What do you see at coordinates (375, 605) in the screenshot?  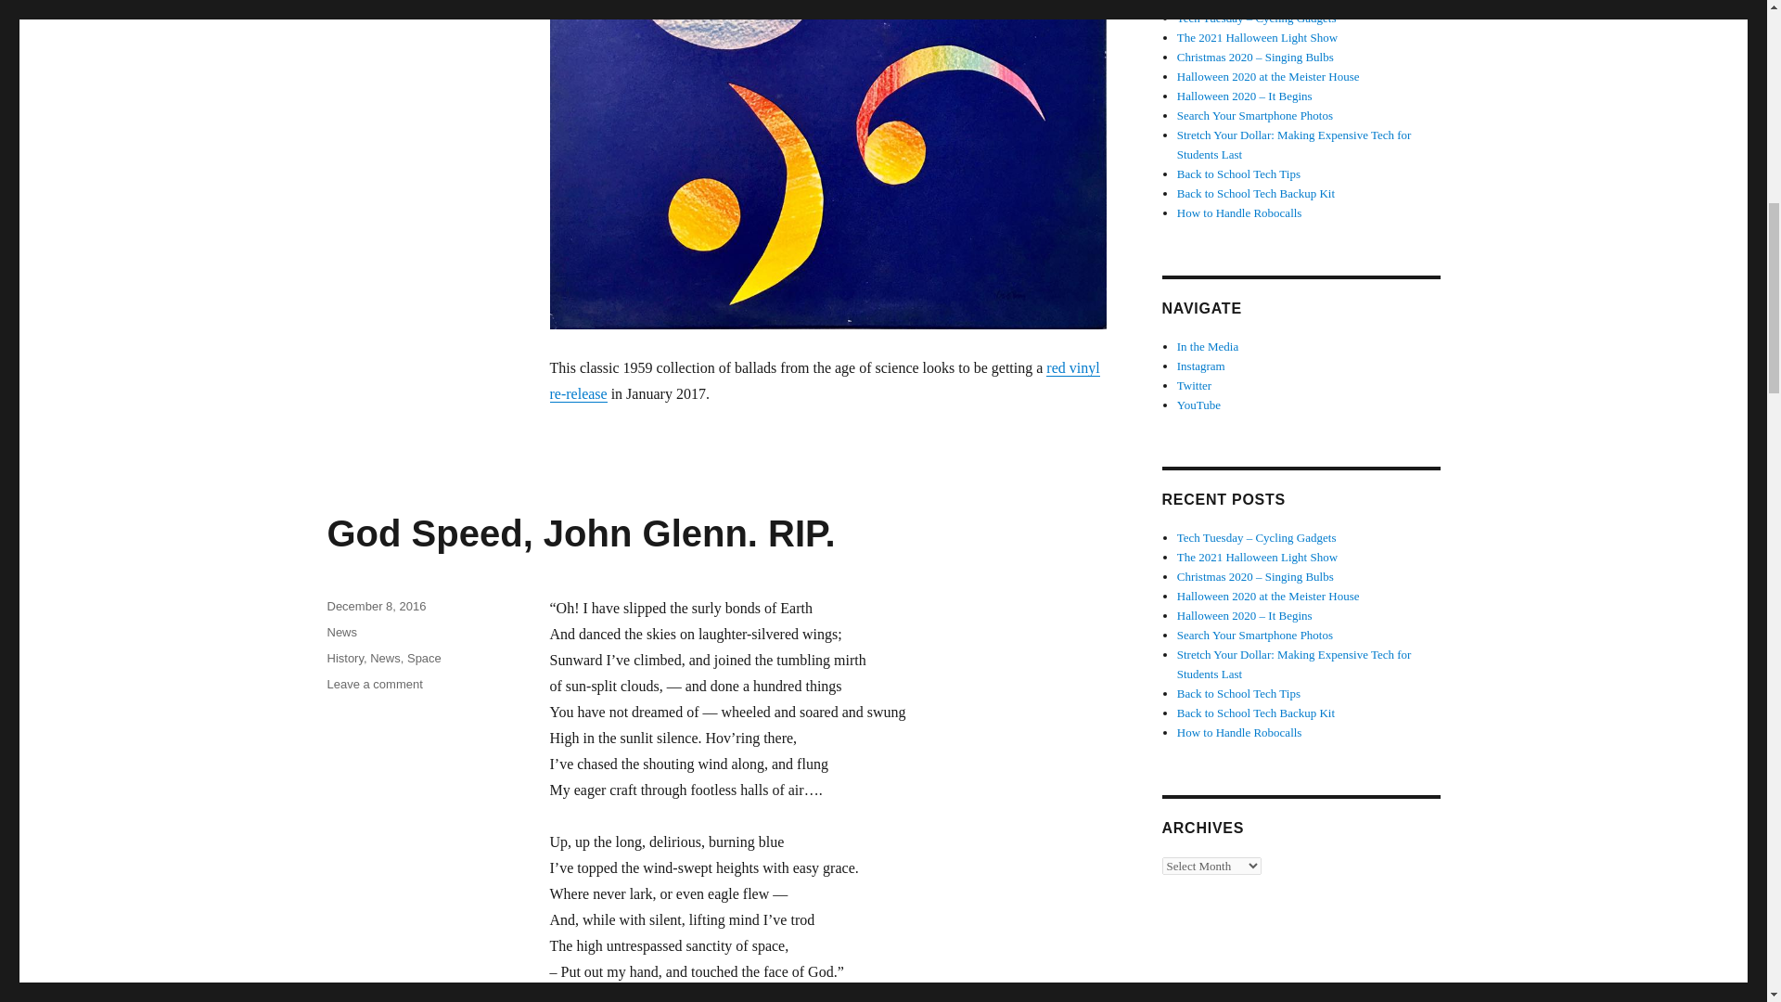 I see `red vinyl re-release` at bounding box center [375, 605].